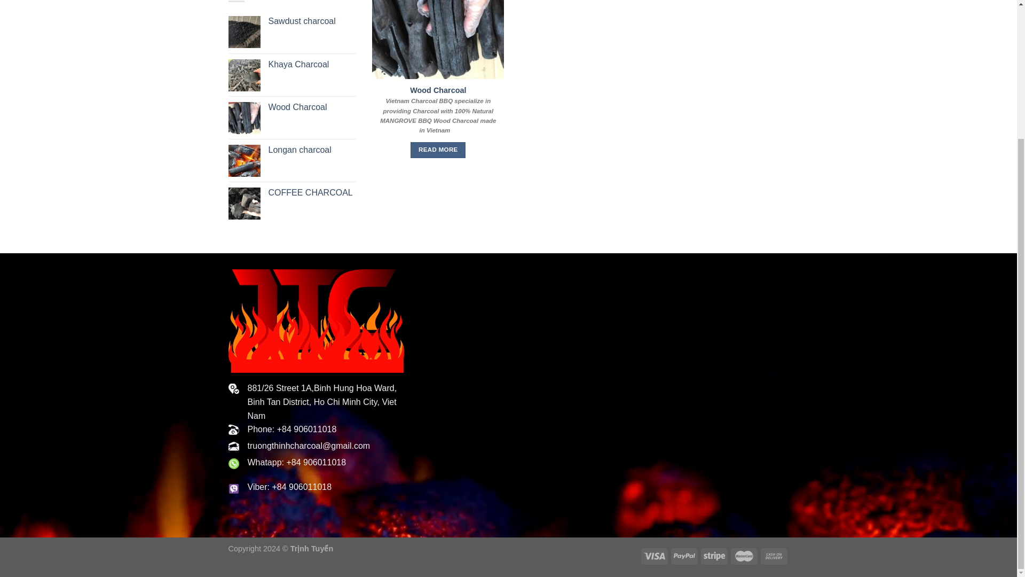  I want to click on Wood Charcoal, so click(438, 90).